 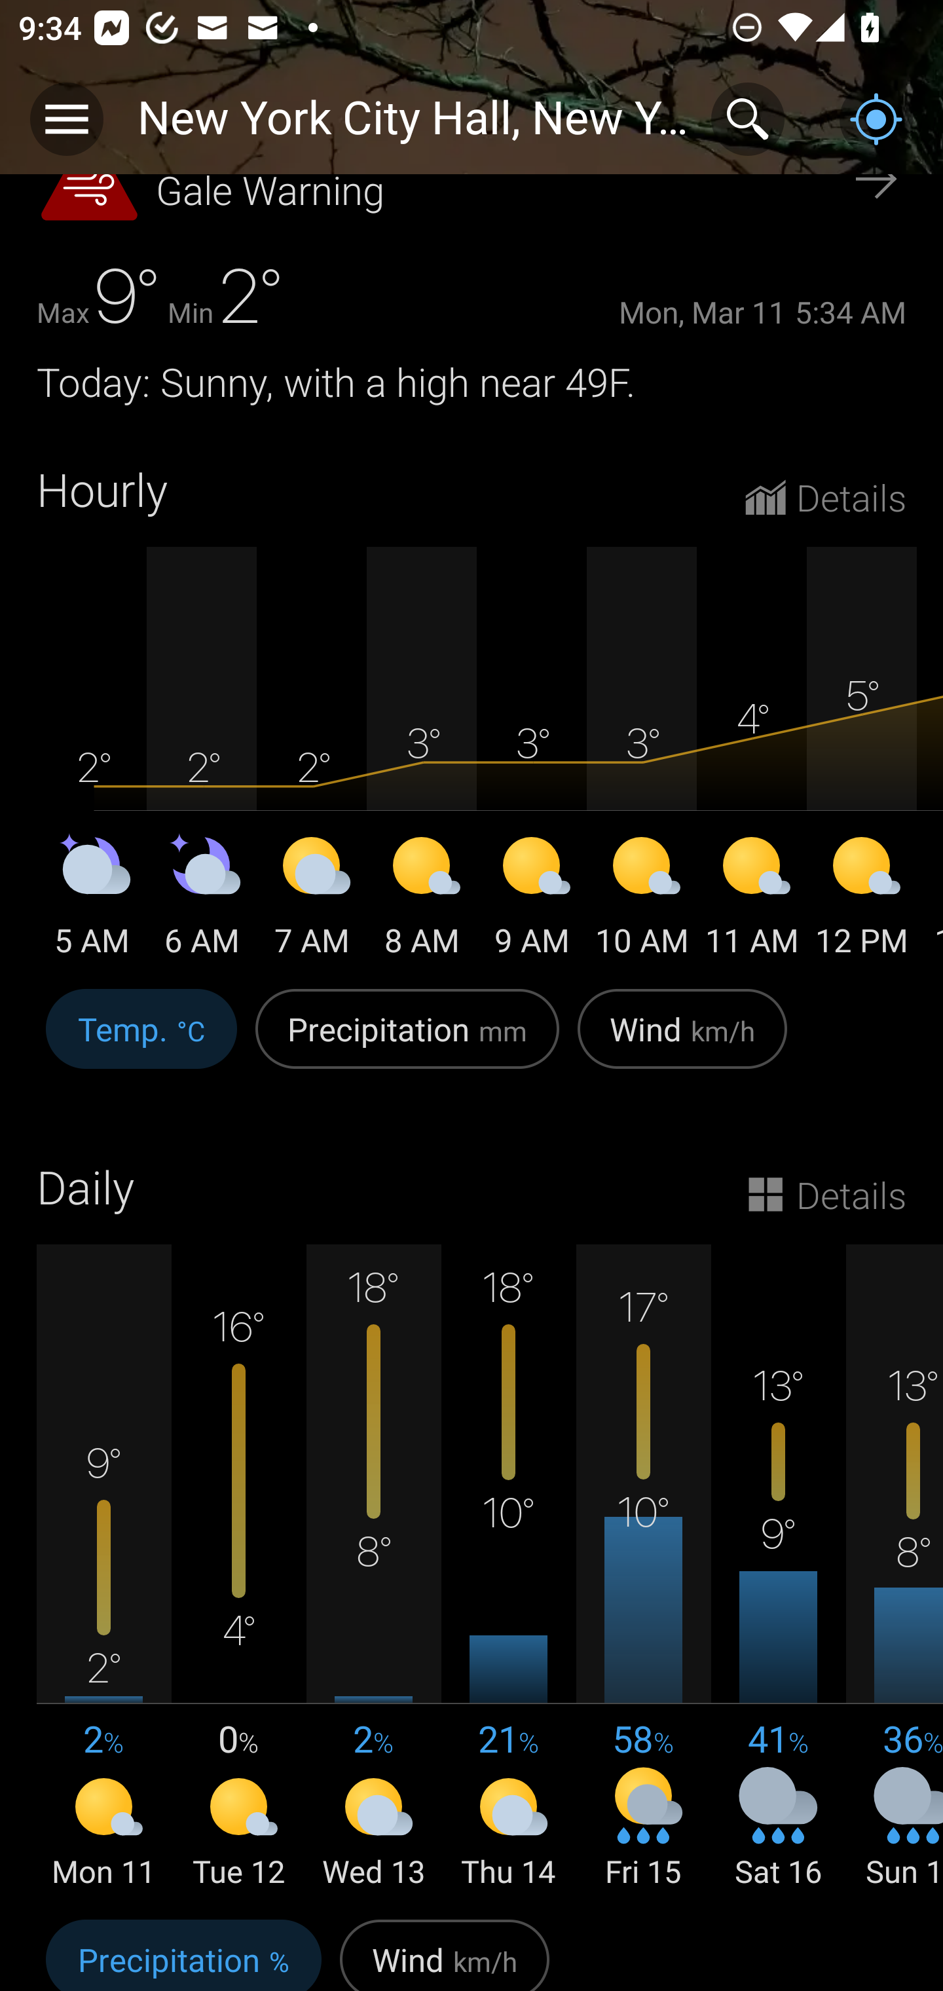 What do you see at coordinates (141, 1042) in the screenshot?
I see `Temp. °C` at bounding box center [141, 1042].